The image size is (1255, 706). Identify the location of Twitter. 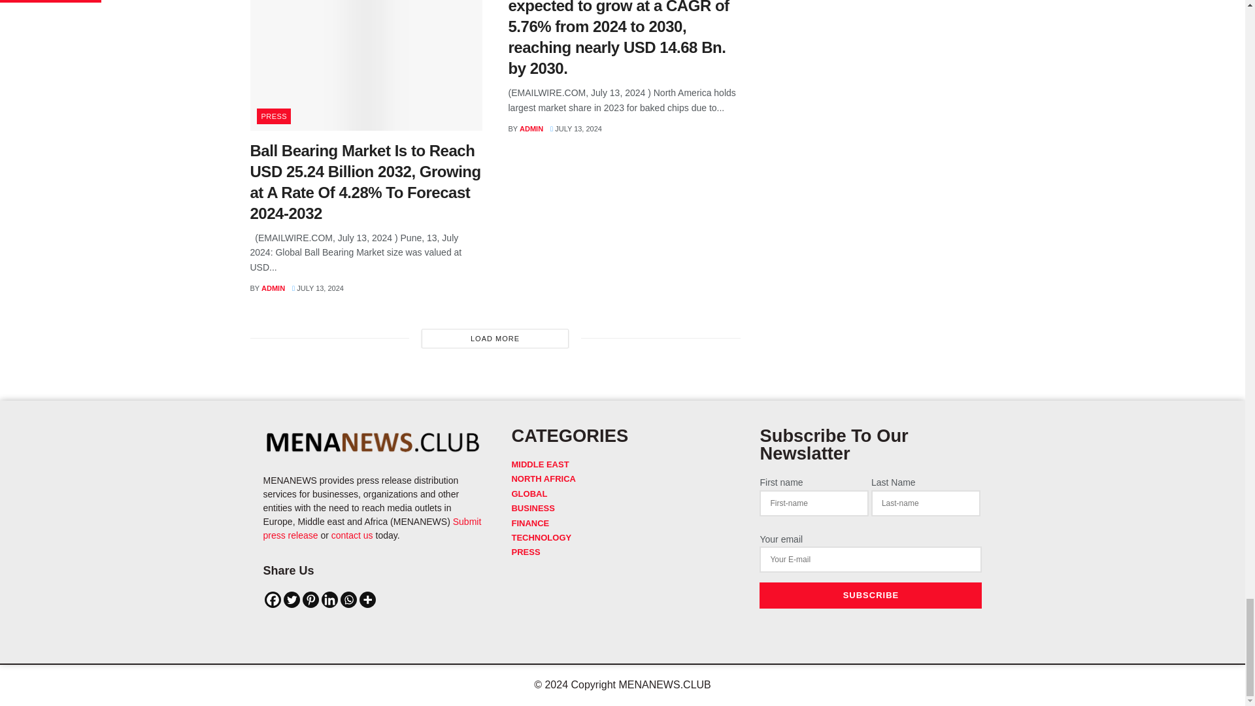
(292, 599).